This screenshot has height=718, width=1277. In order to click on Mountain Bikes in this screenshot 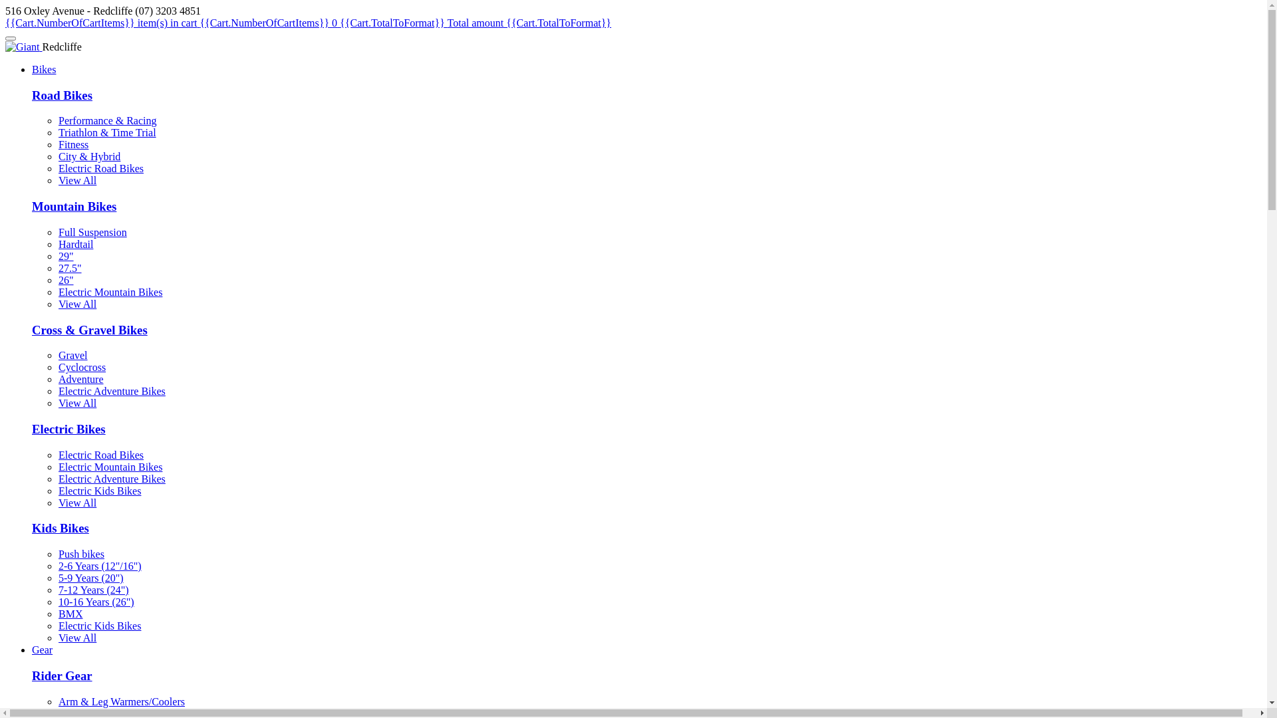, I will do `click(74, 206)`.